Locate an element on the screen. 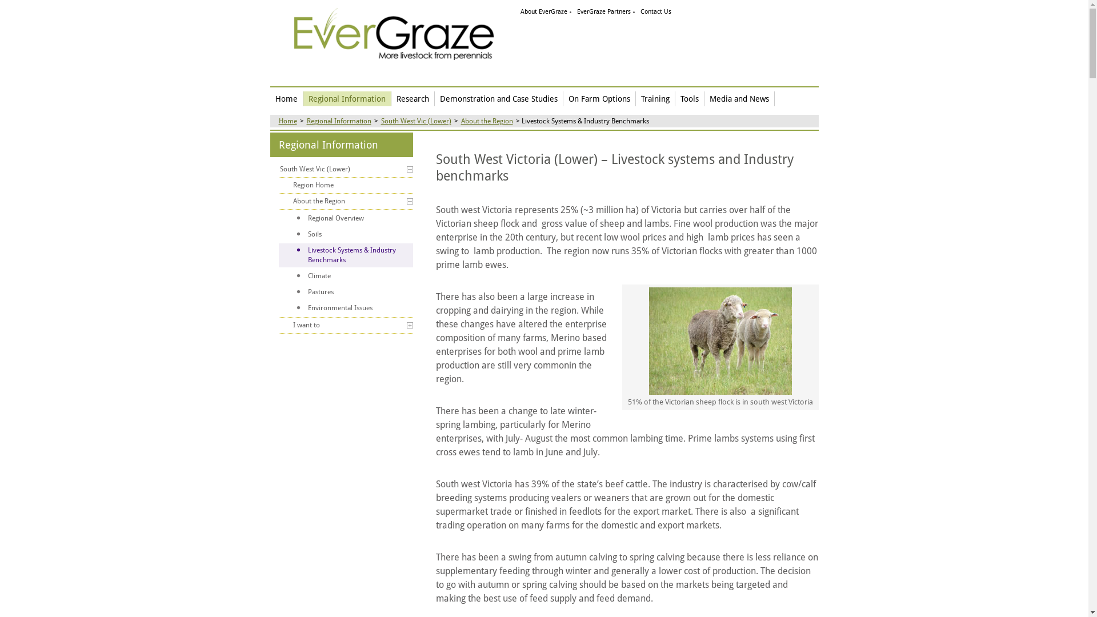  Regional Overview is located at coordinates (346, 218).